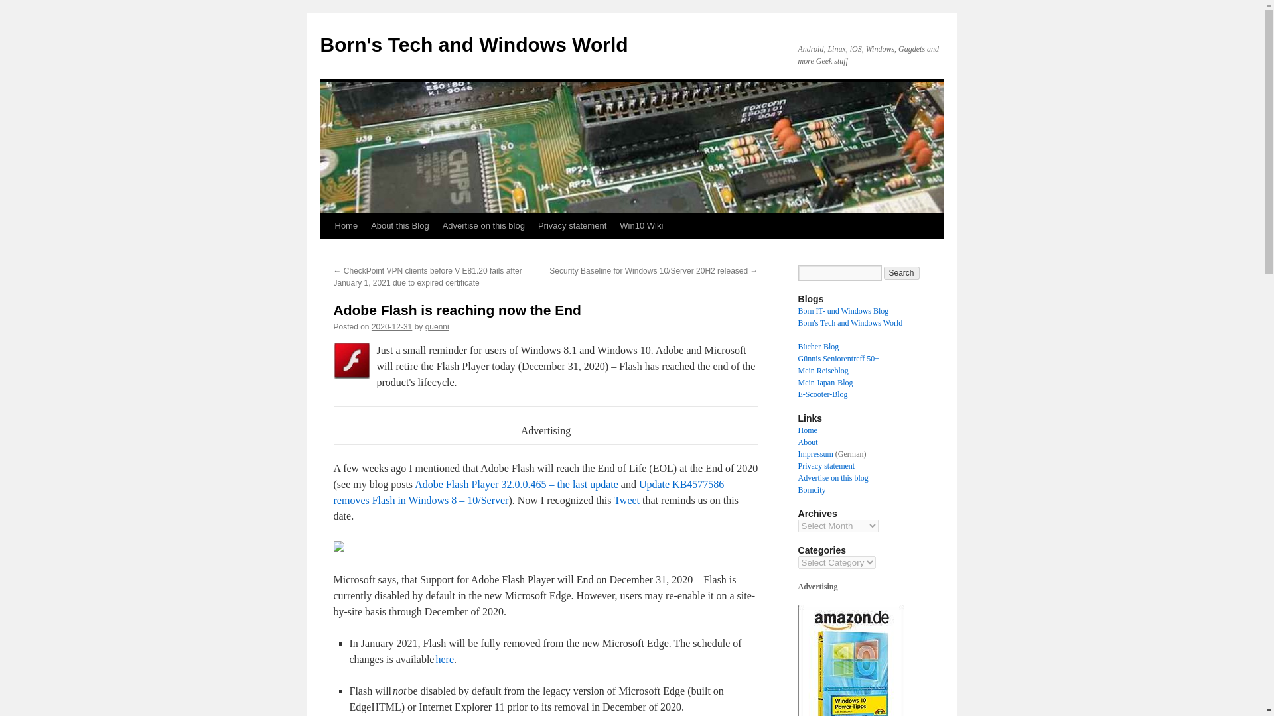 Image resolution: width=1274 pixels, height=716 pixels. I want to click on Search, so click(902, 273).